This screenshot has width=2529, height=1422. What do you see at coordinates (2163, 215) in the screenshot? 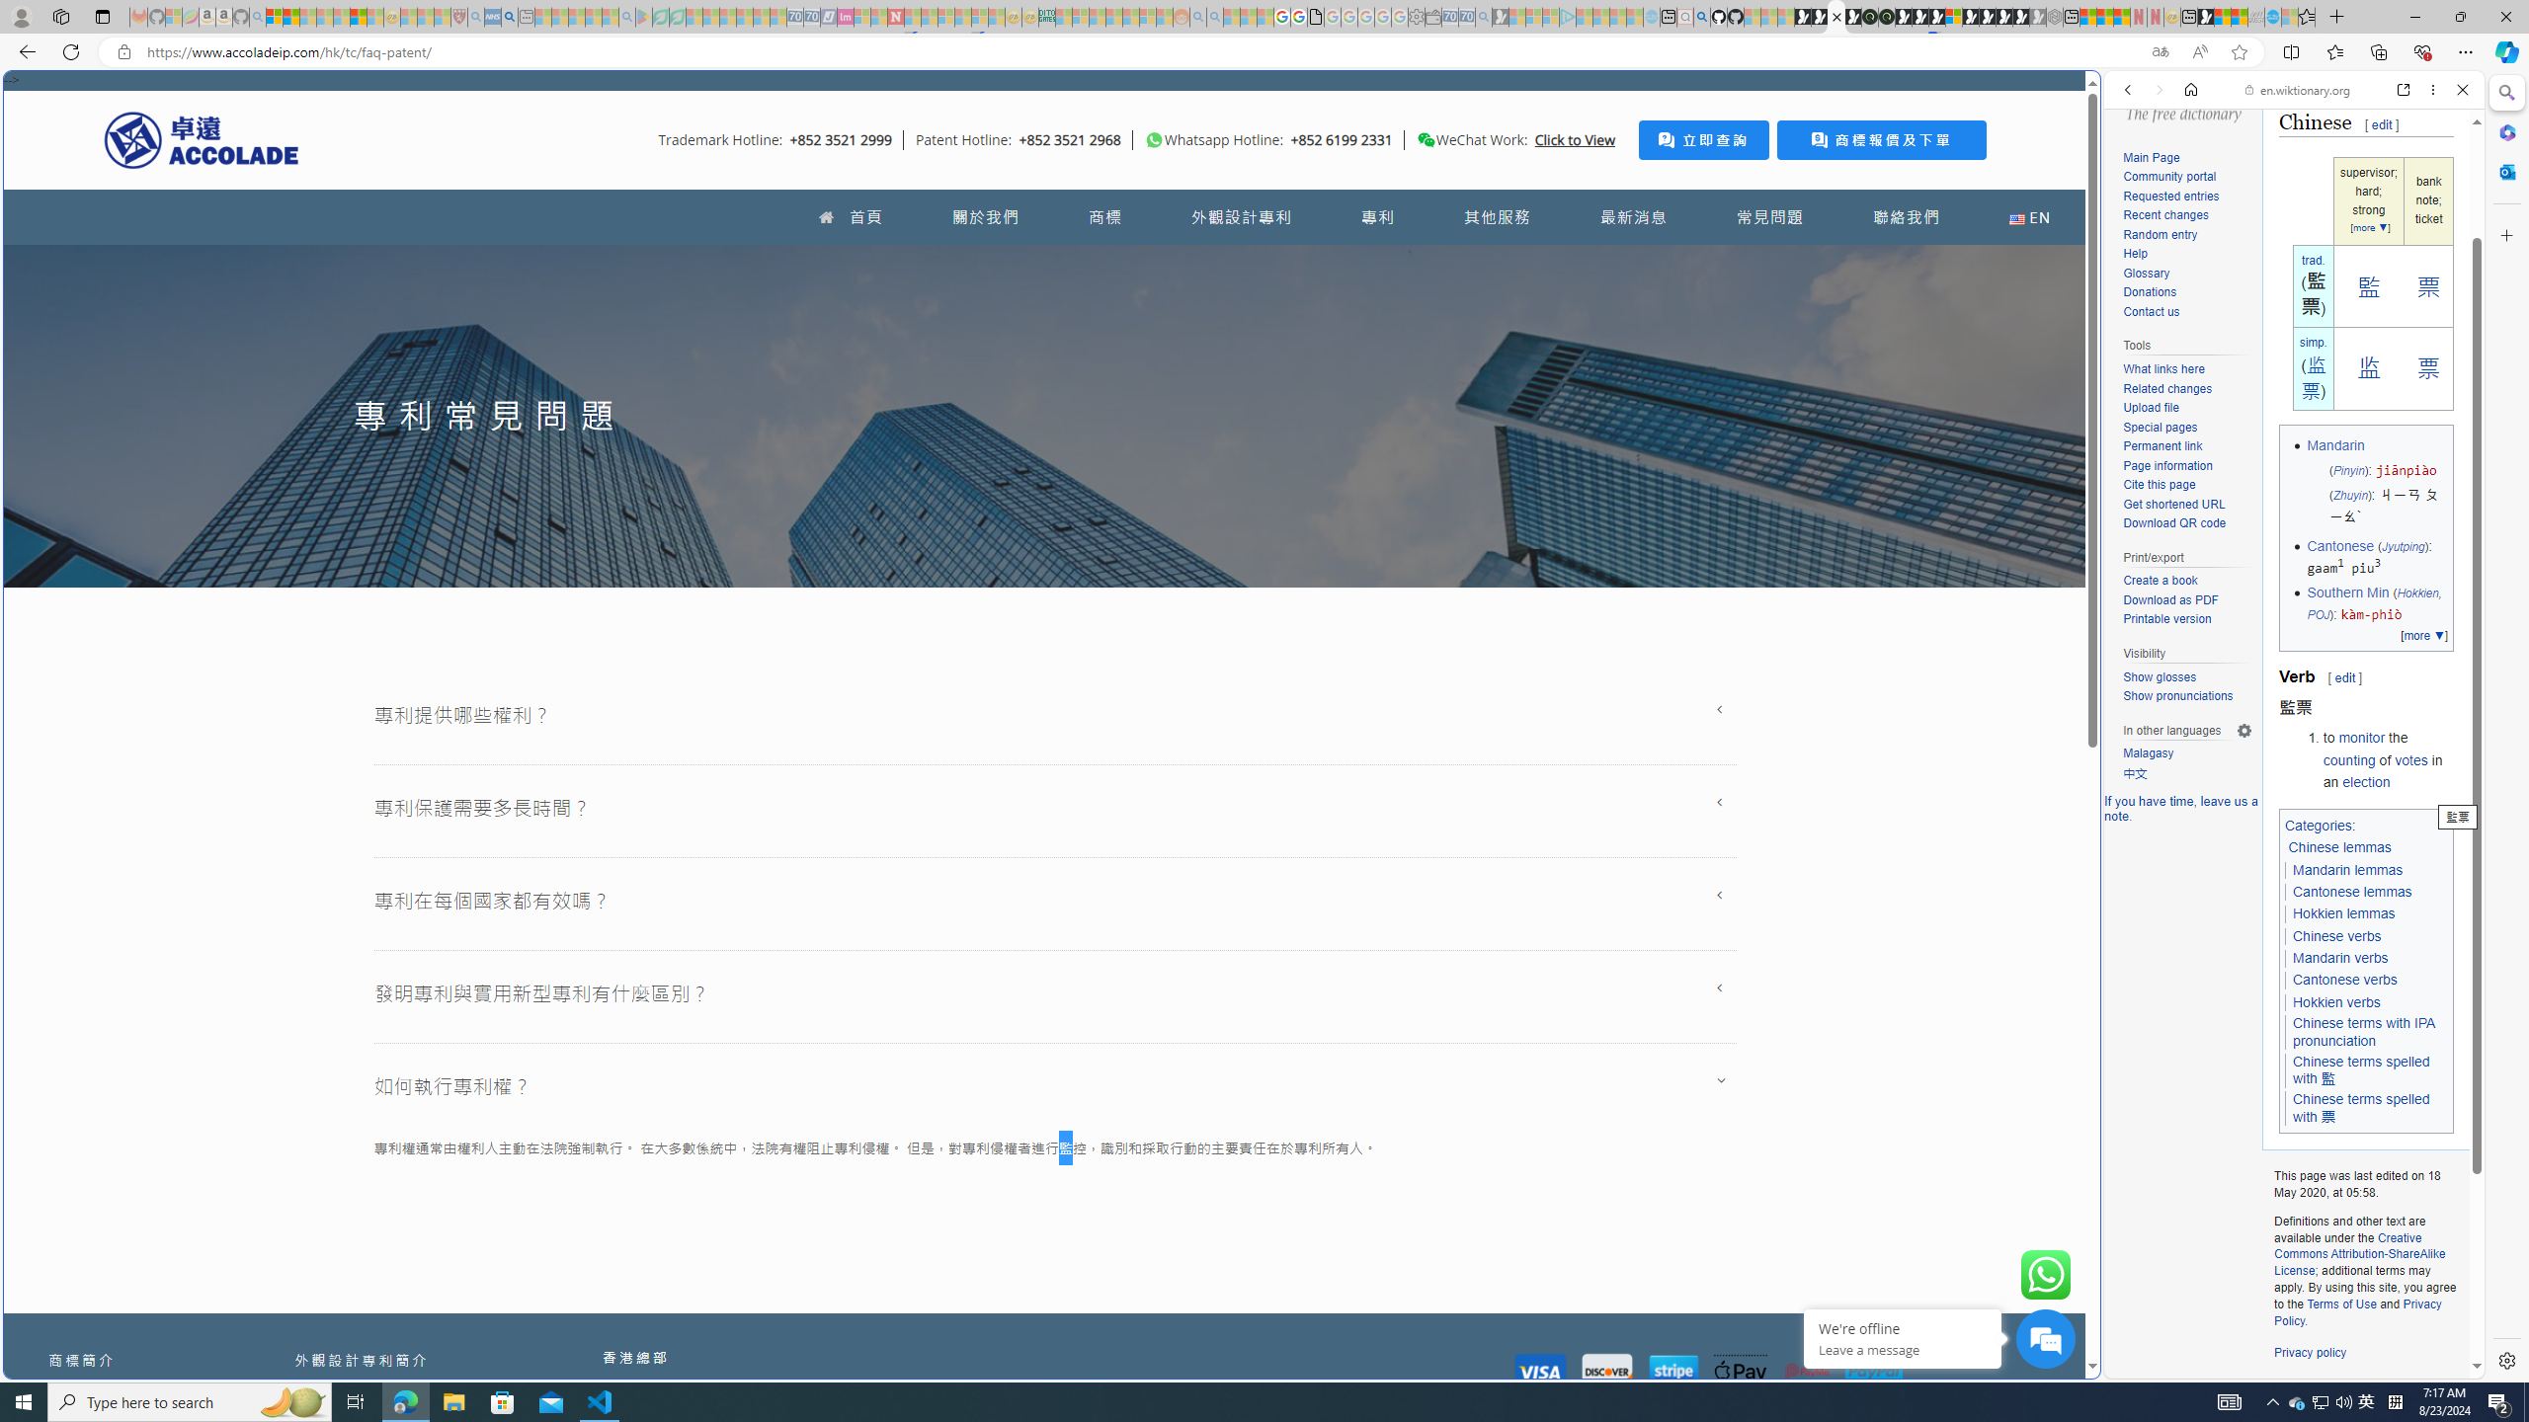
I see `Recent changes` at bounding box center [2163, 215].